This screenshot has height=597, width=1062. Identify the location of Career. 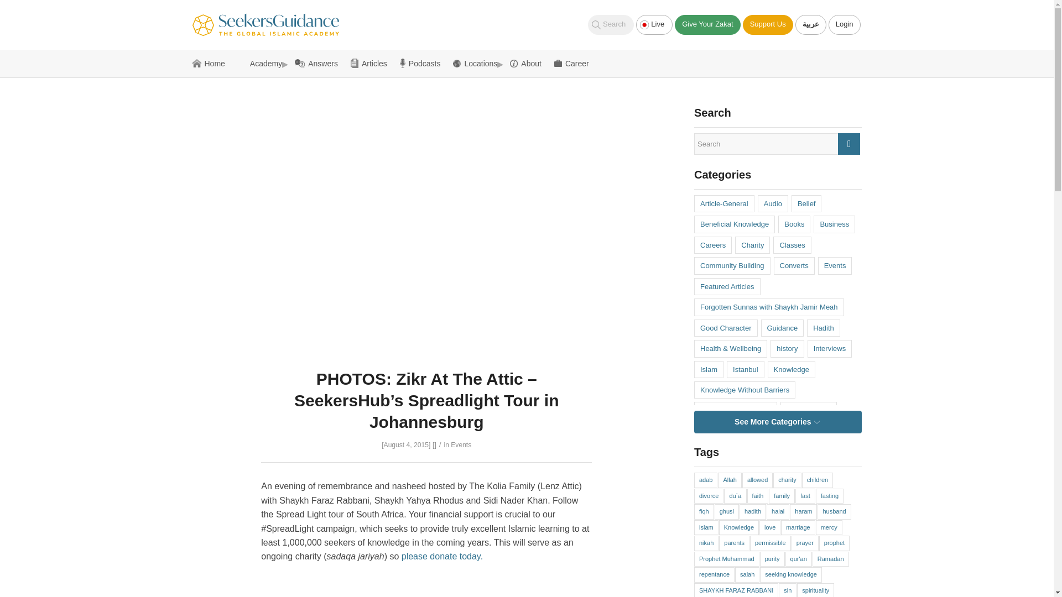
(572, 63).